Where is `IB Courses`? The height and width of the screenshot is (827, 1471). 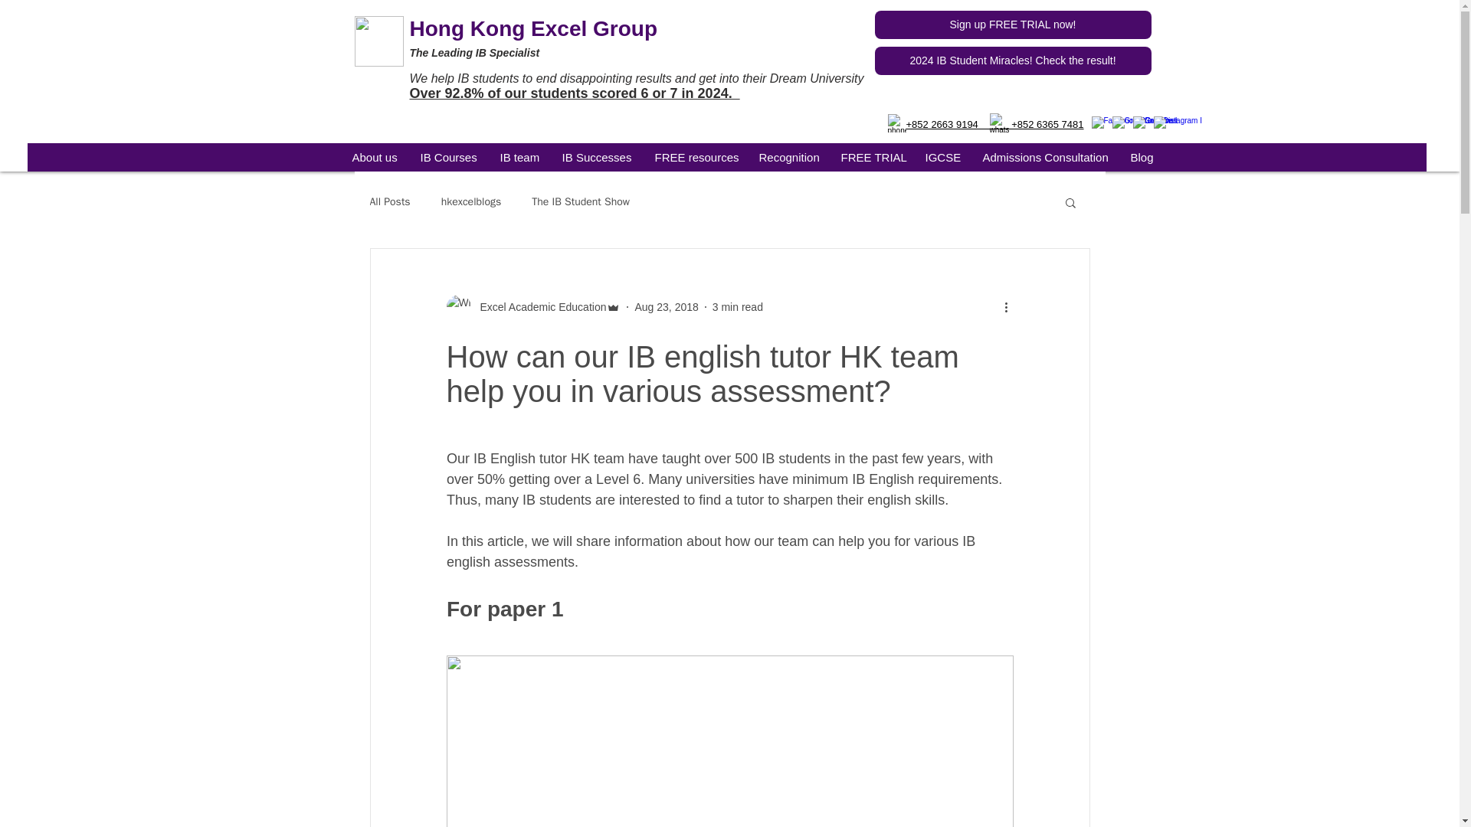 IB Courses is located at coordinates (448, 156).